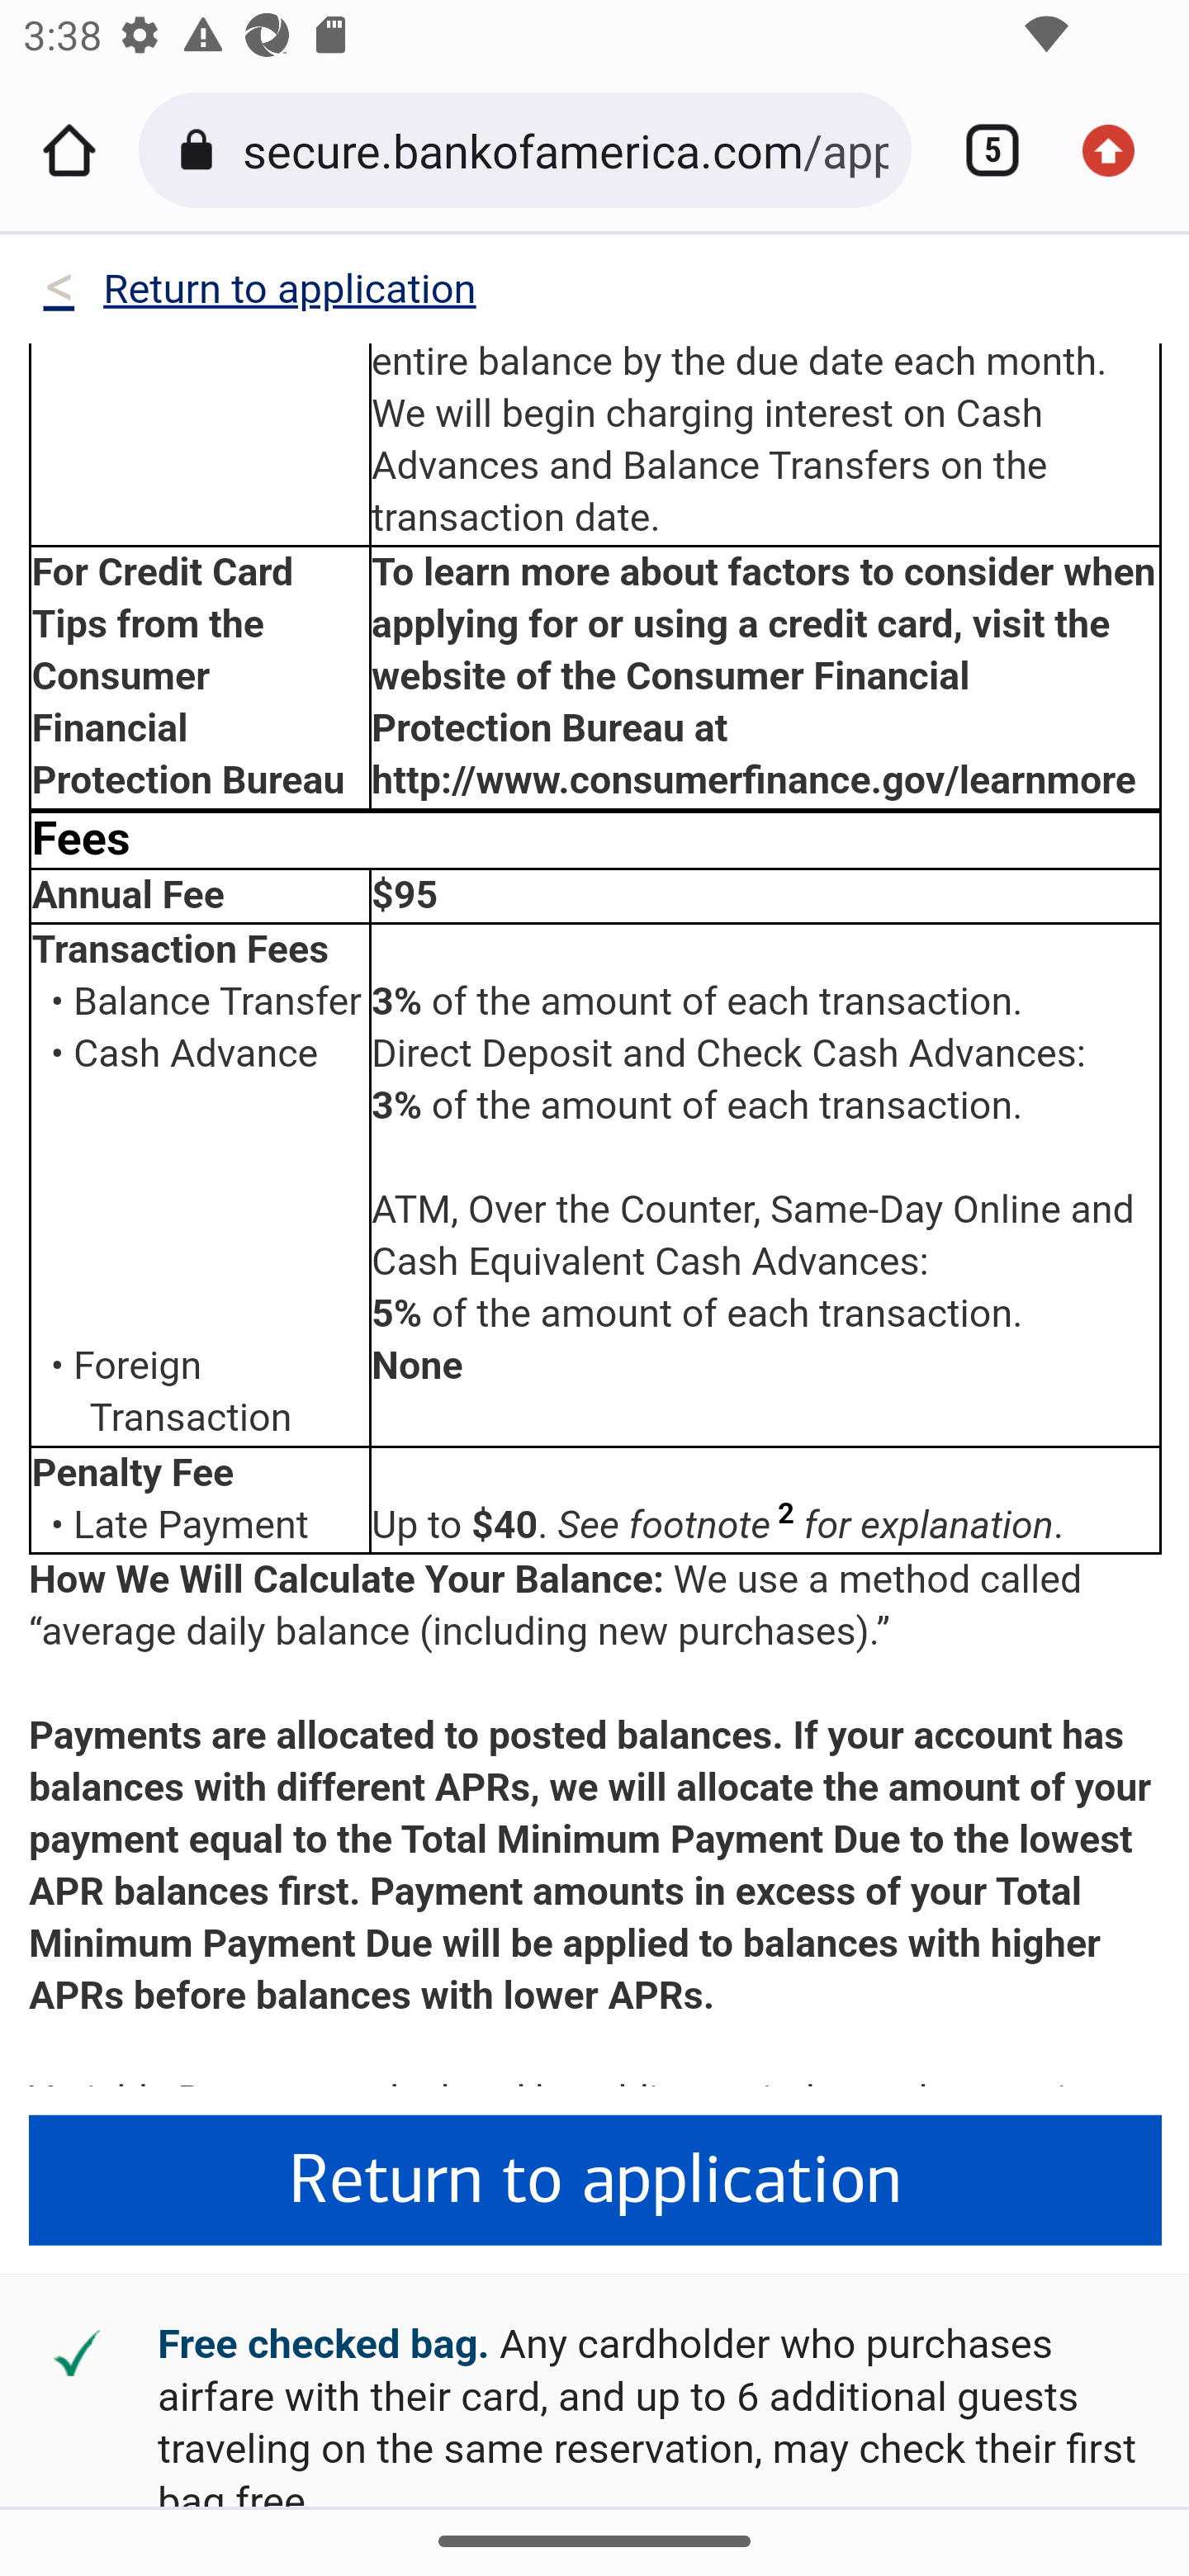  What do you see at coordinates (596, 2181) in the screenshot?
I see `Return to application` at bounding box center [596, 2181].